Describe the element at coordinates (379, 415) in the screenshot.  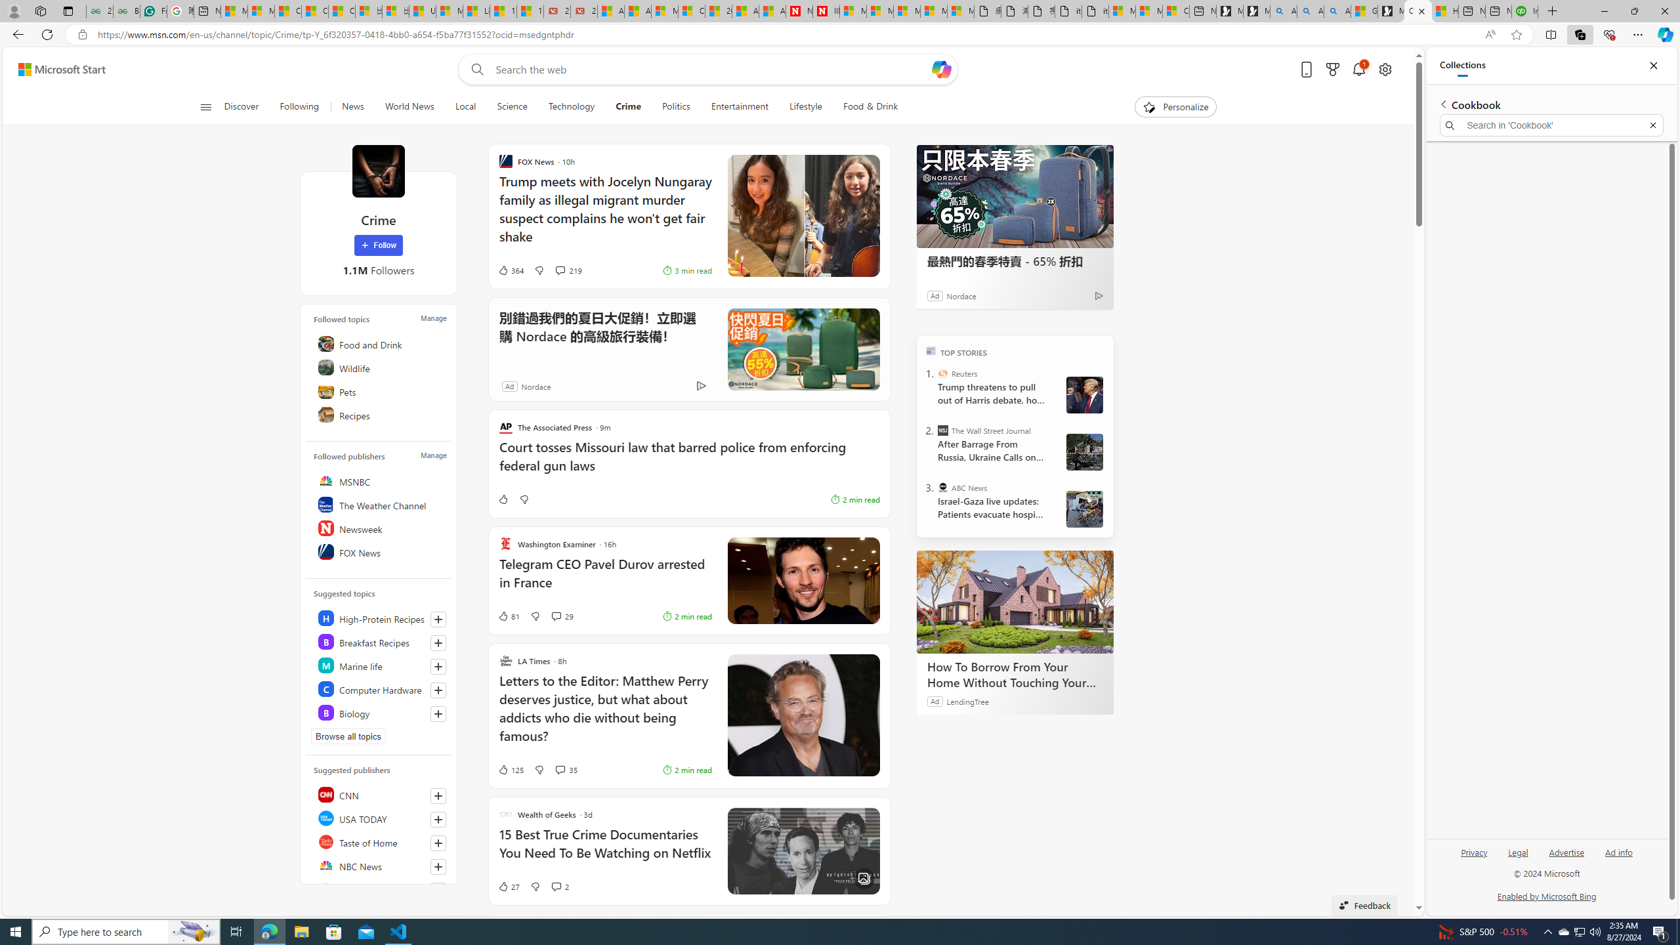
I see `Recipes` at that location.